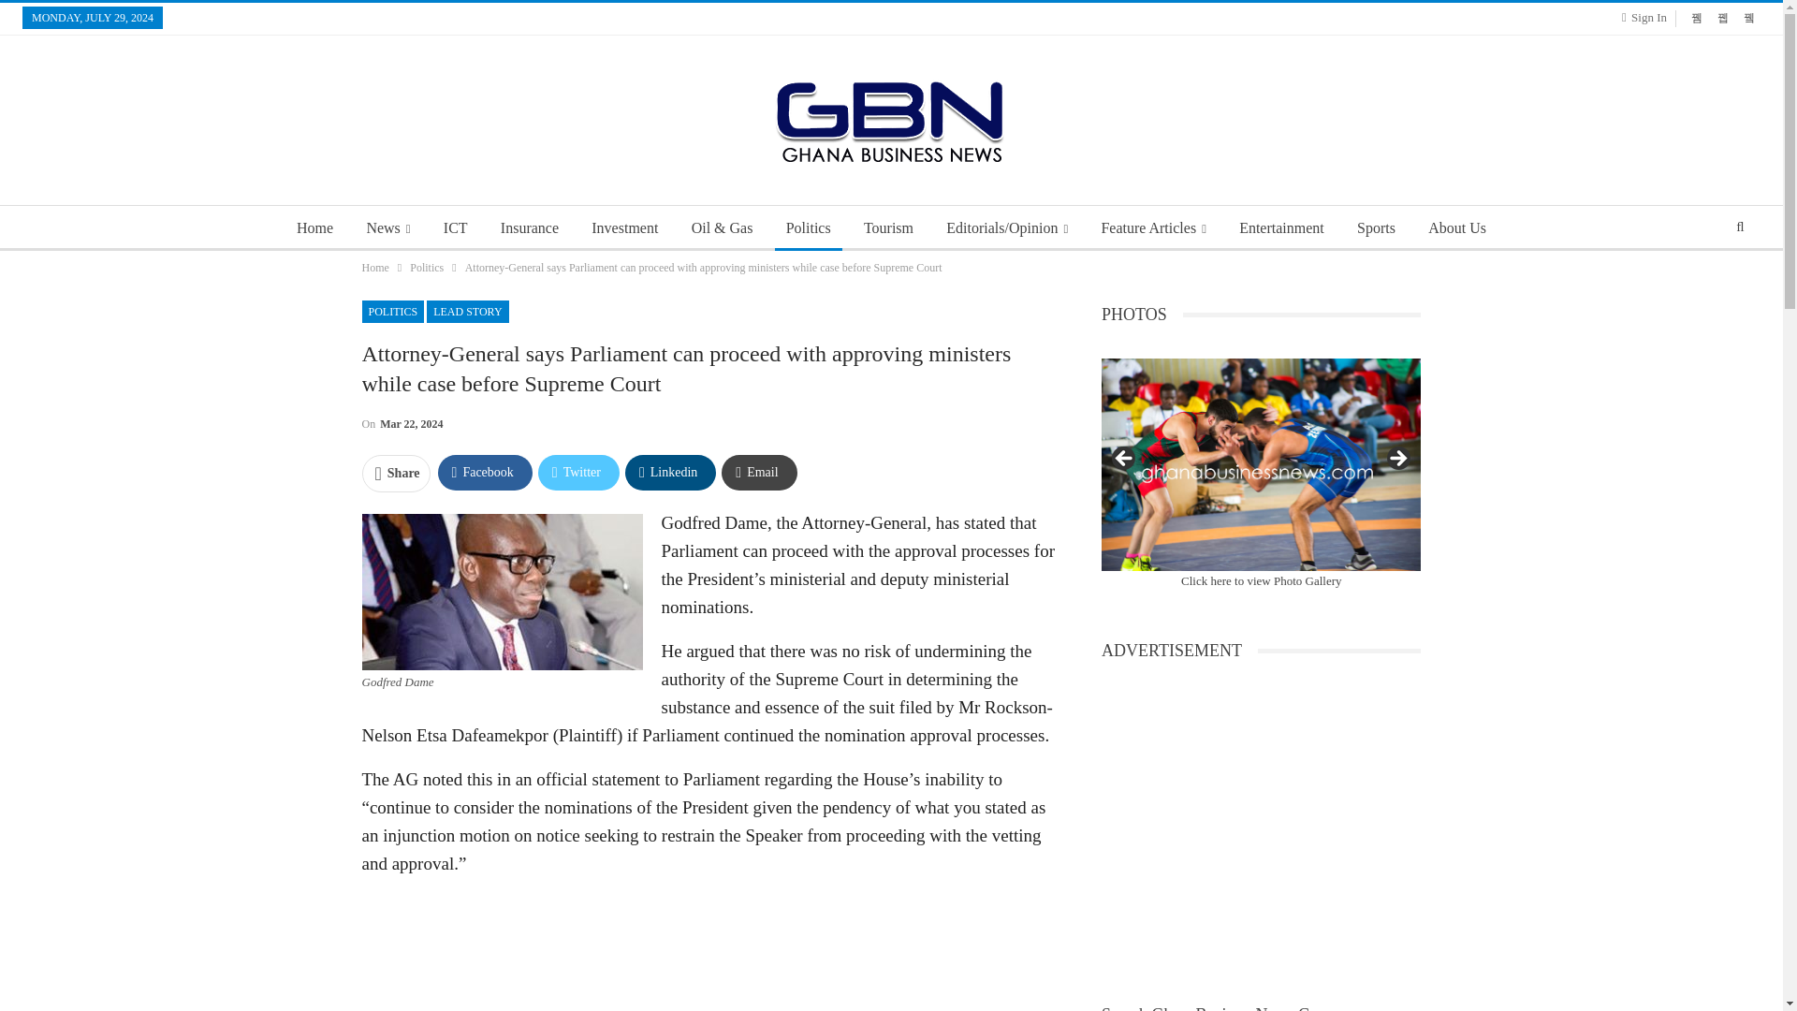  Describe the element at coordinates (456, 228) in the screenshot. I see `ICT` at that location.